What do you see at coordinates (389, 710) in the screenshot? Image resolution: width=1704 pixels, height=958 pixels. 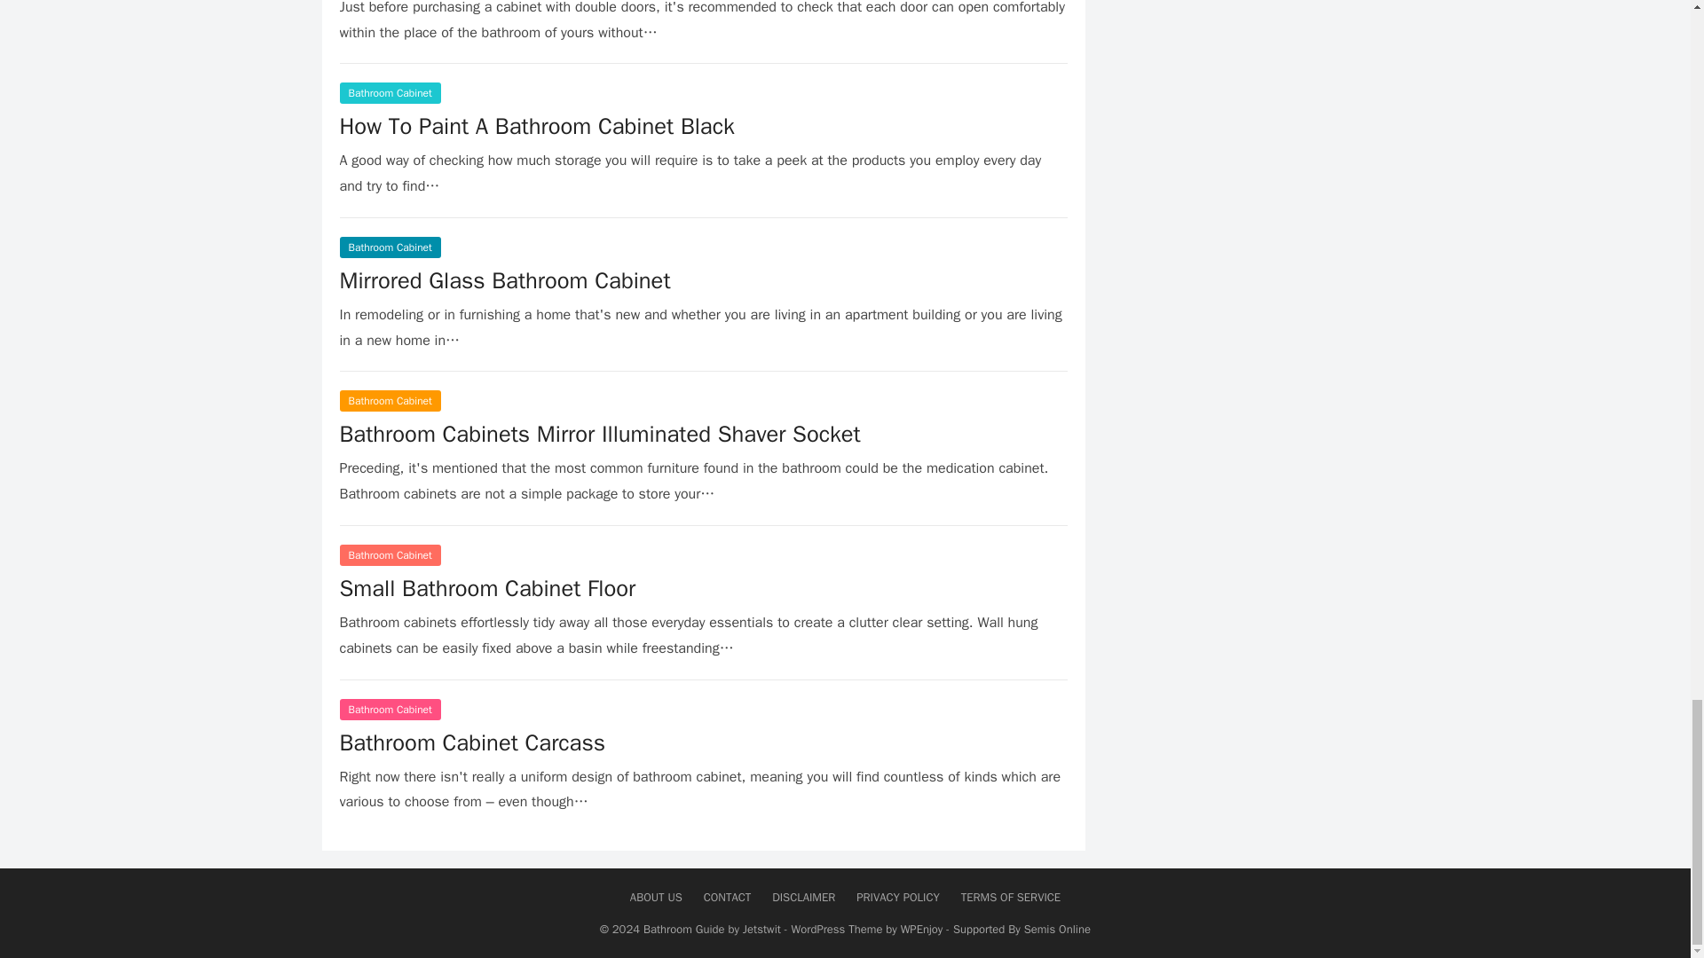 I see `Bathroom Cabinet` at bounding box center [389, 710].